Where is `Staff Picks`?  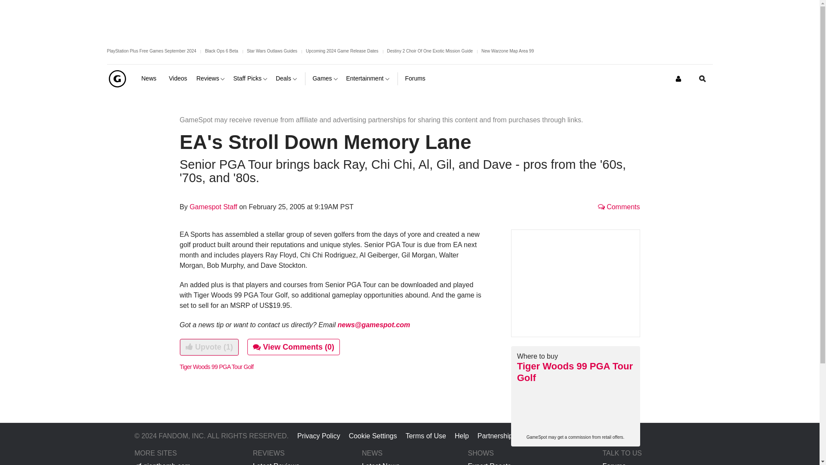 Staff Picks is located at coordinates (251, 78).